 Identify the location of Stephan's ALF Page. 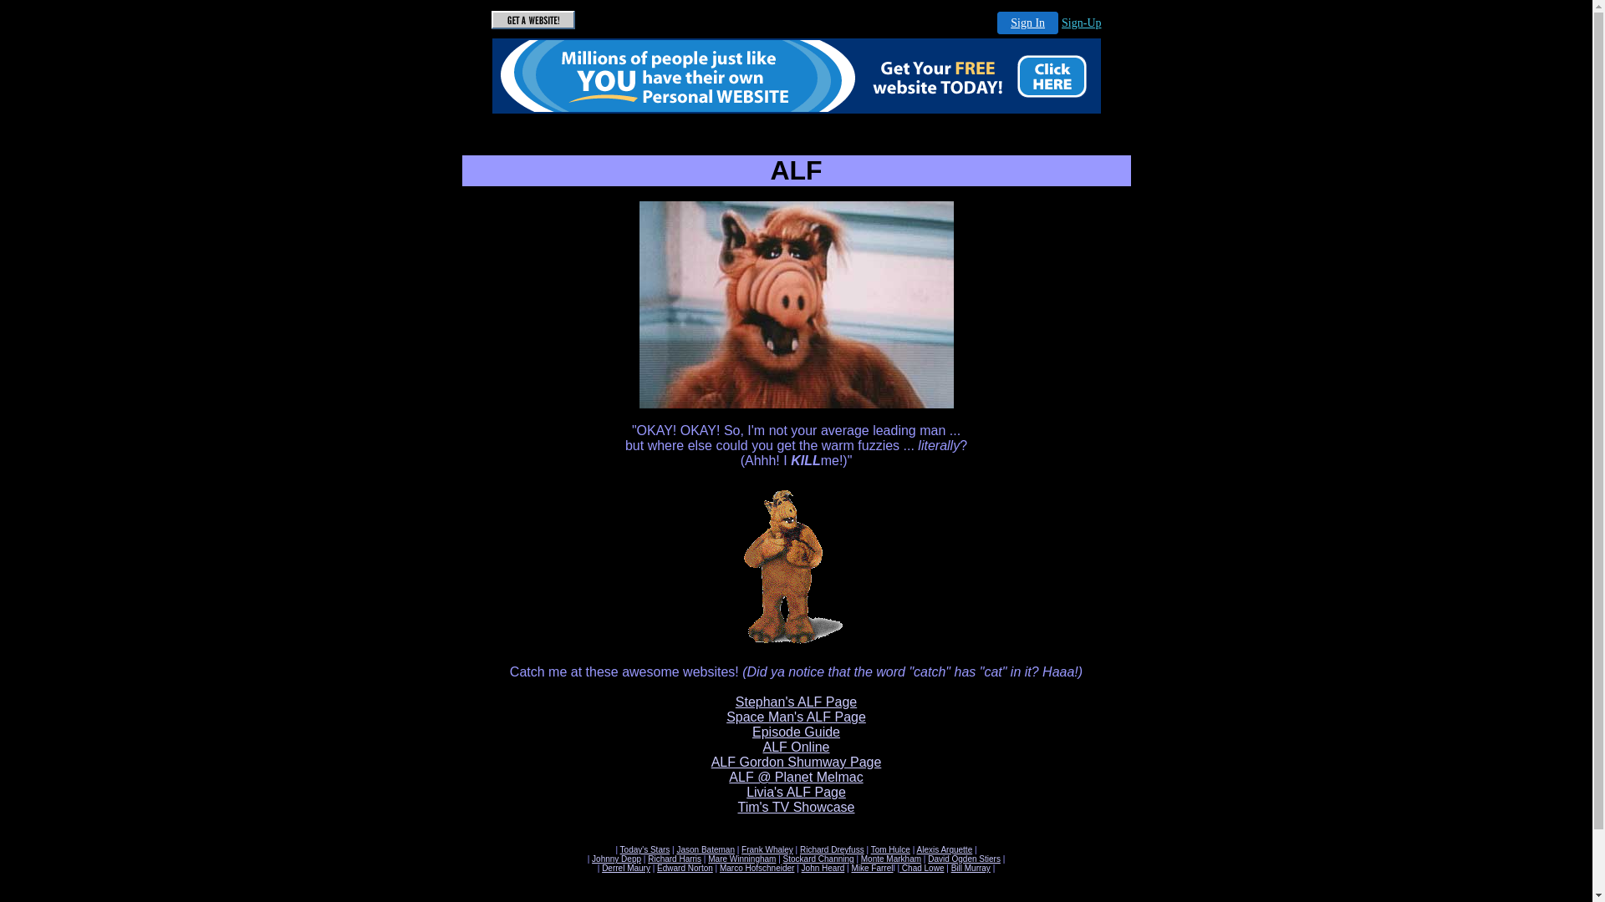
(796, 702).